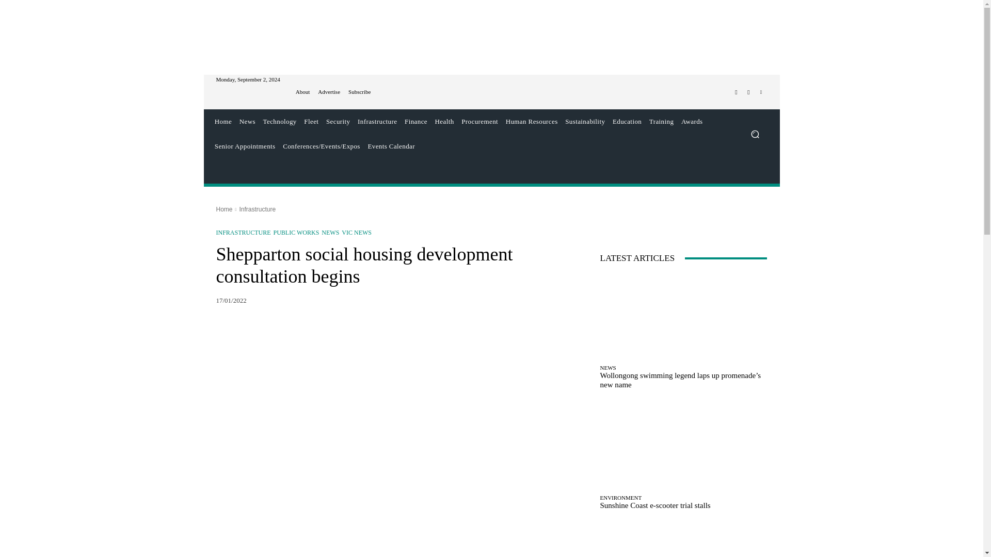  I want to click on View all posts in Infrastructure, so click(257, 209).